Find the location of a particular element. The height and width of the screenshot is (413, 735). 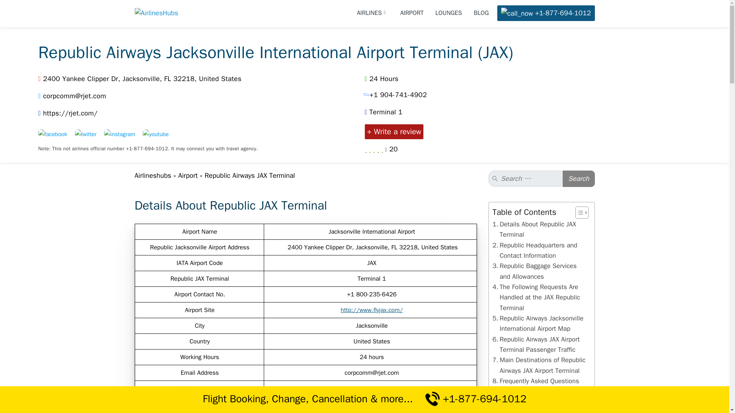

Search is located at coordinates (579, 179).